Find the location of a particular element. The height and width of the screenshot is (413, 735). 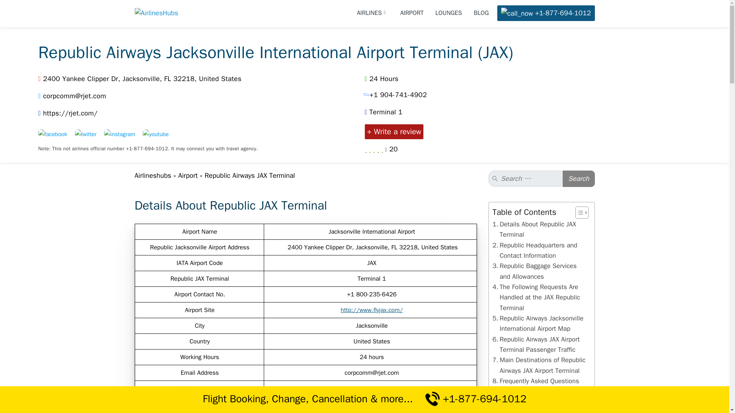

Search is located at coordinates (579, 179).